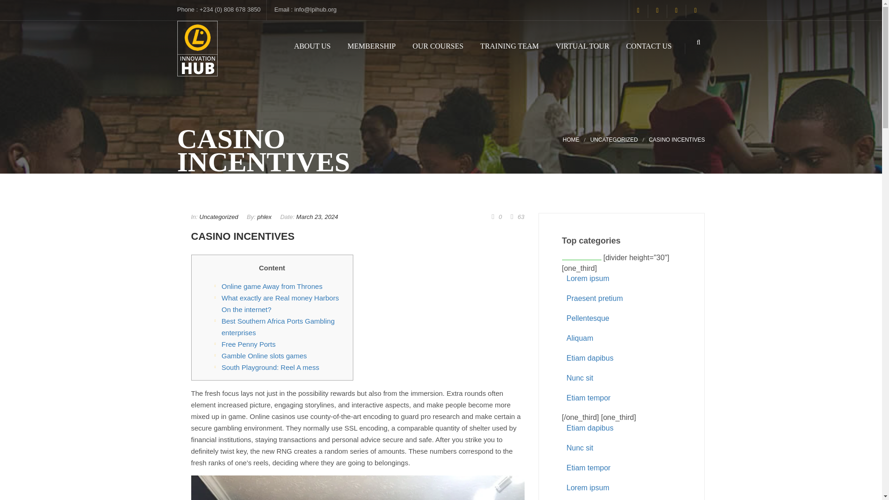 The width and height of the screenshot is (889, 500). I want to click on Gamble Online slots games, so click(264, 356).